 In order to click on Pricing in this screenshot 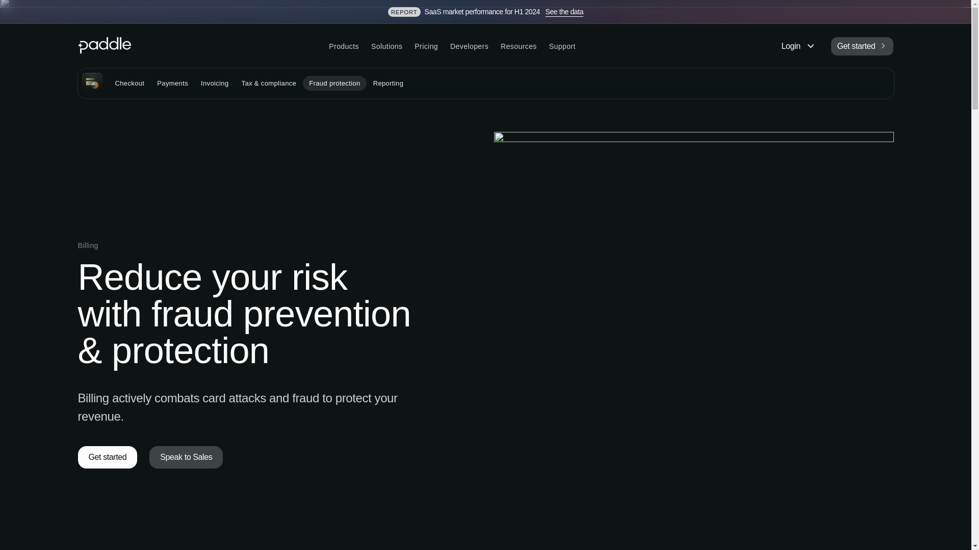, I will do `click(426, 46)`.